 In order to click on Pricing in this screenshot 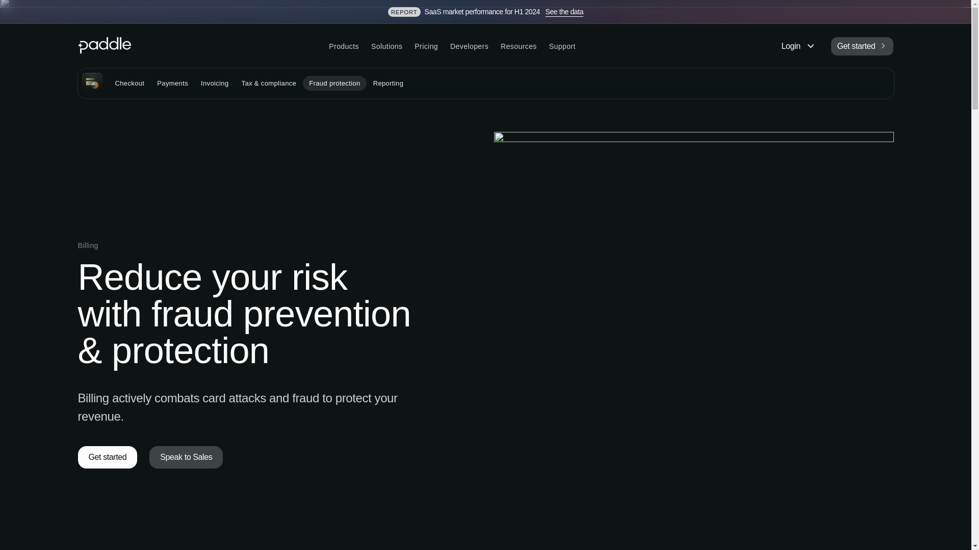, I will do `click(426, 46)`.